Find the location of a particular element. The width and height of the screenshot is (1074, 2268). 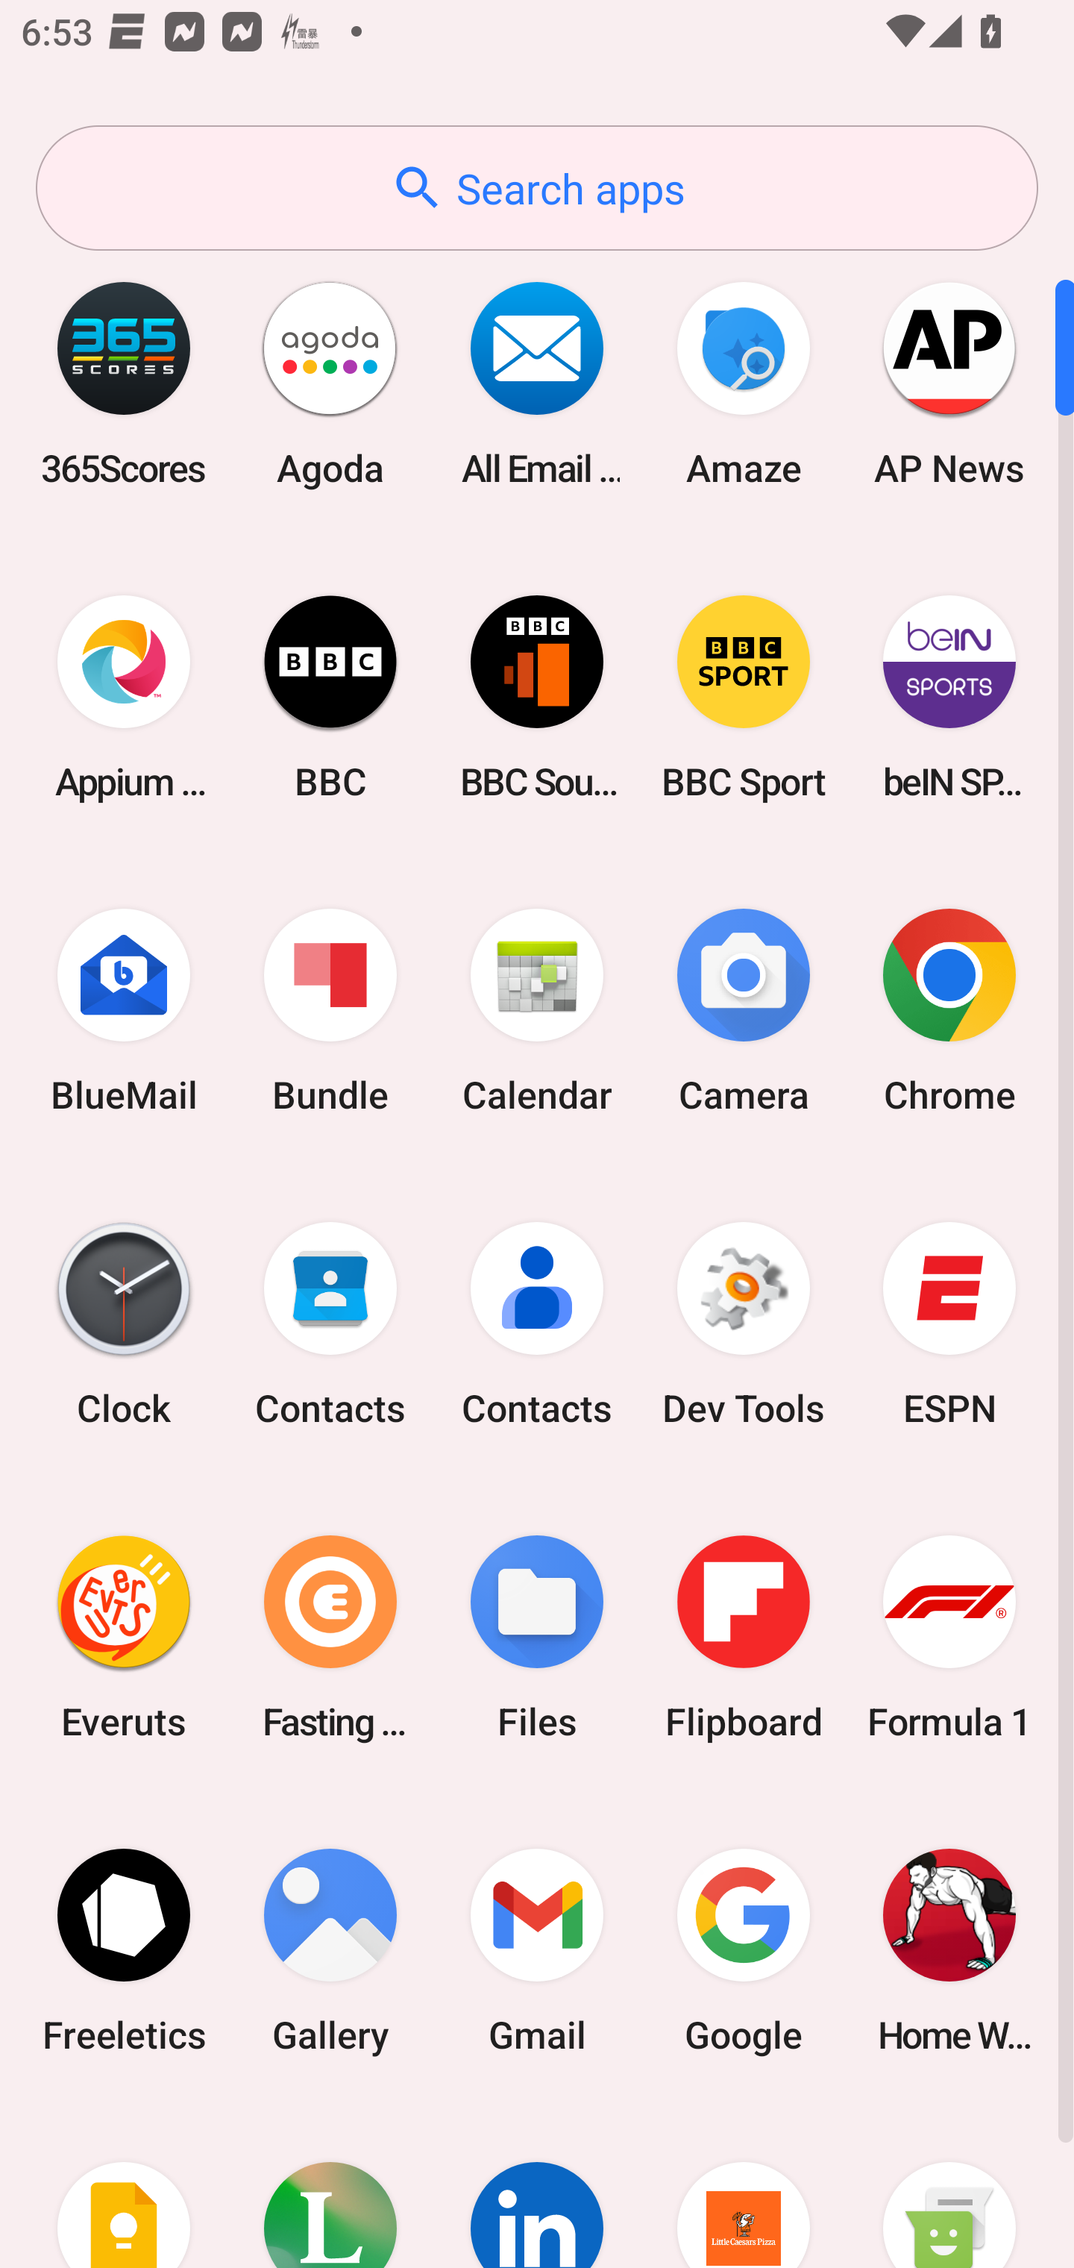

Clock is located at coordinates (124, 1324).